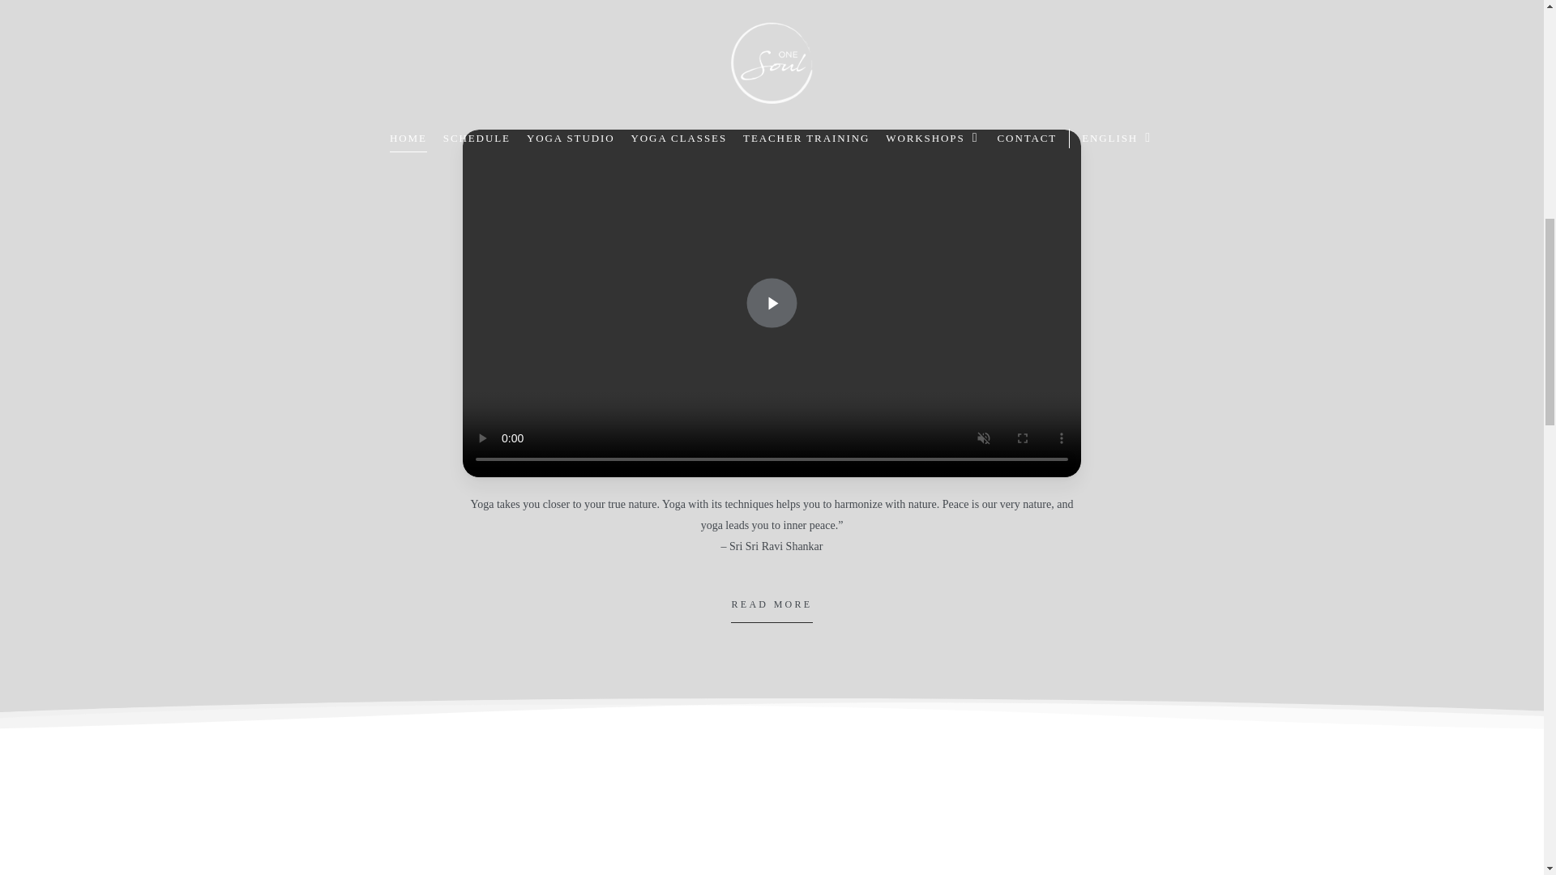  What do you see at coordinates (772, 604) in the screenshot?
I see `READ MORE` at bounding box center [772, 604].